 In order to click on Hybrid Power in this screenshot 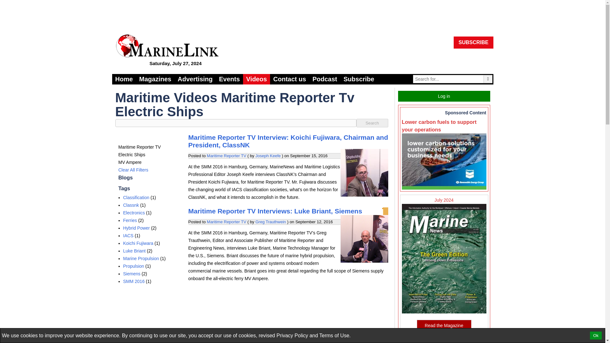, I will do `click(137, 228)`.